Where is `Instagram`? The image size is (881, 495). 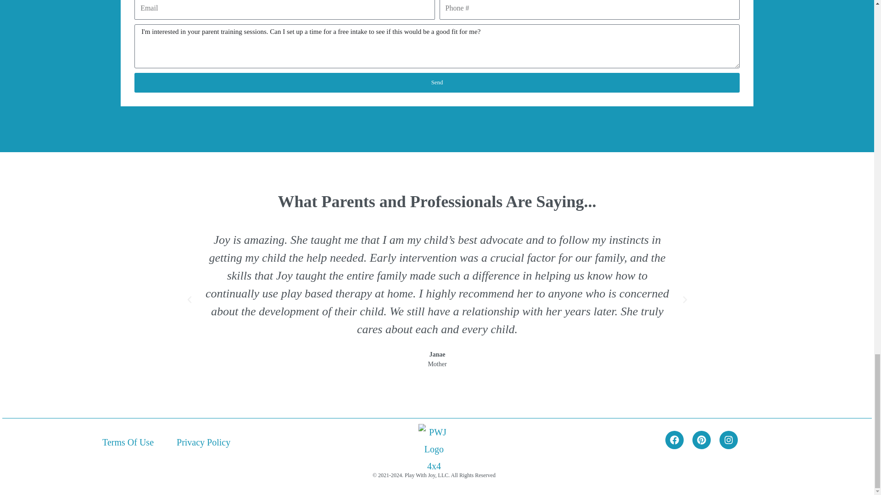
Instagram is located at coordinates (729, 440).